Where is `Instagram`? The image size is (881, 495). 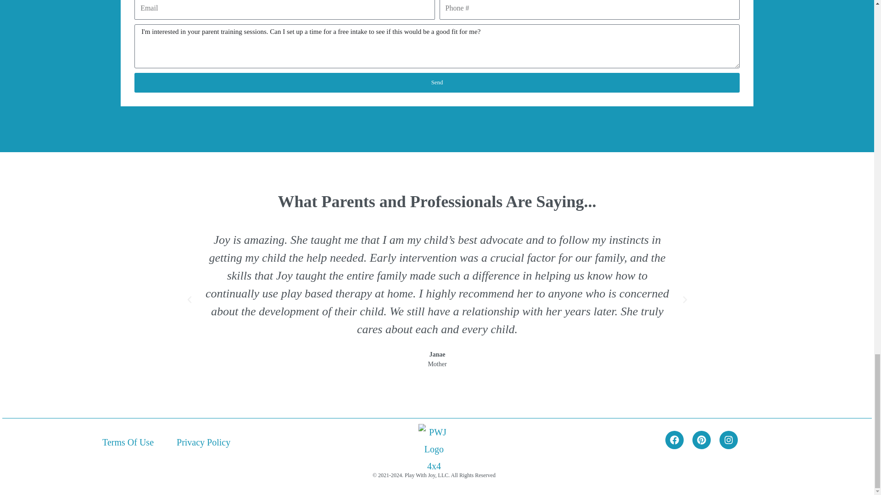
Instagram is located at coordinates (729, 440).